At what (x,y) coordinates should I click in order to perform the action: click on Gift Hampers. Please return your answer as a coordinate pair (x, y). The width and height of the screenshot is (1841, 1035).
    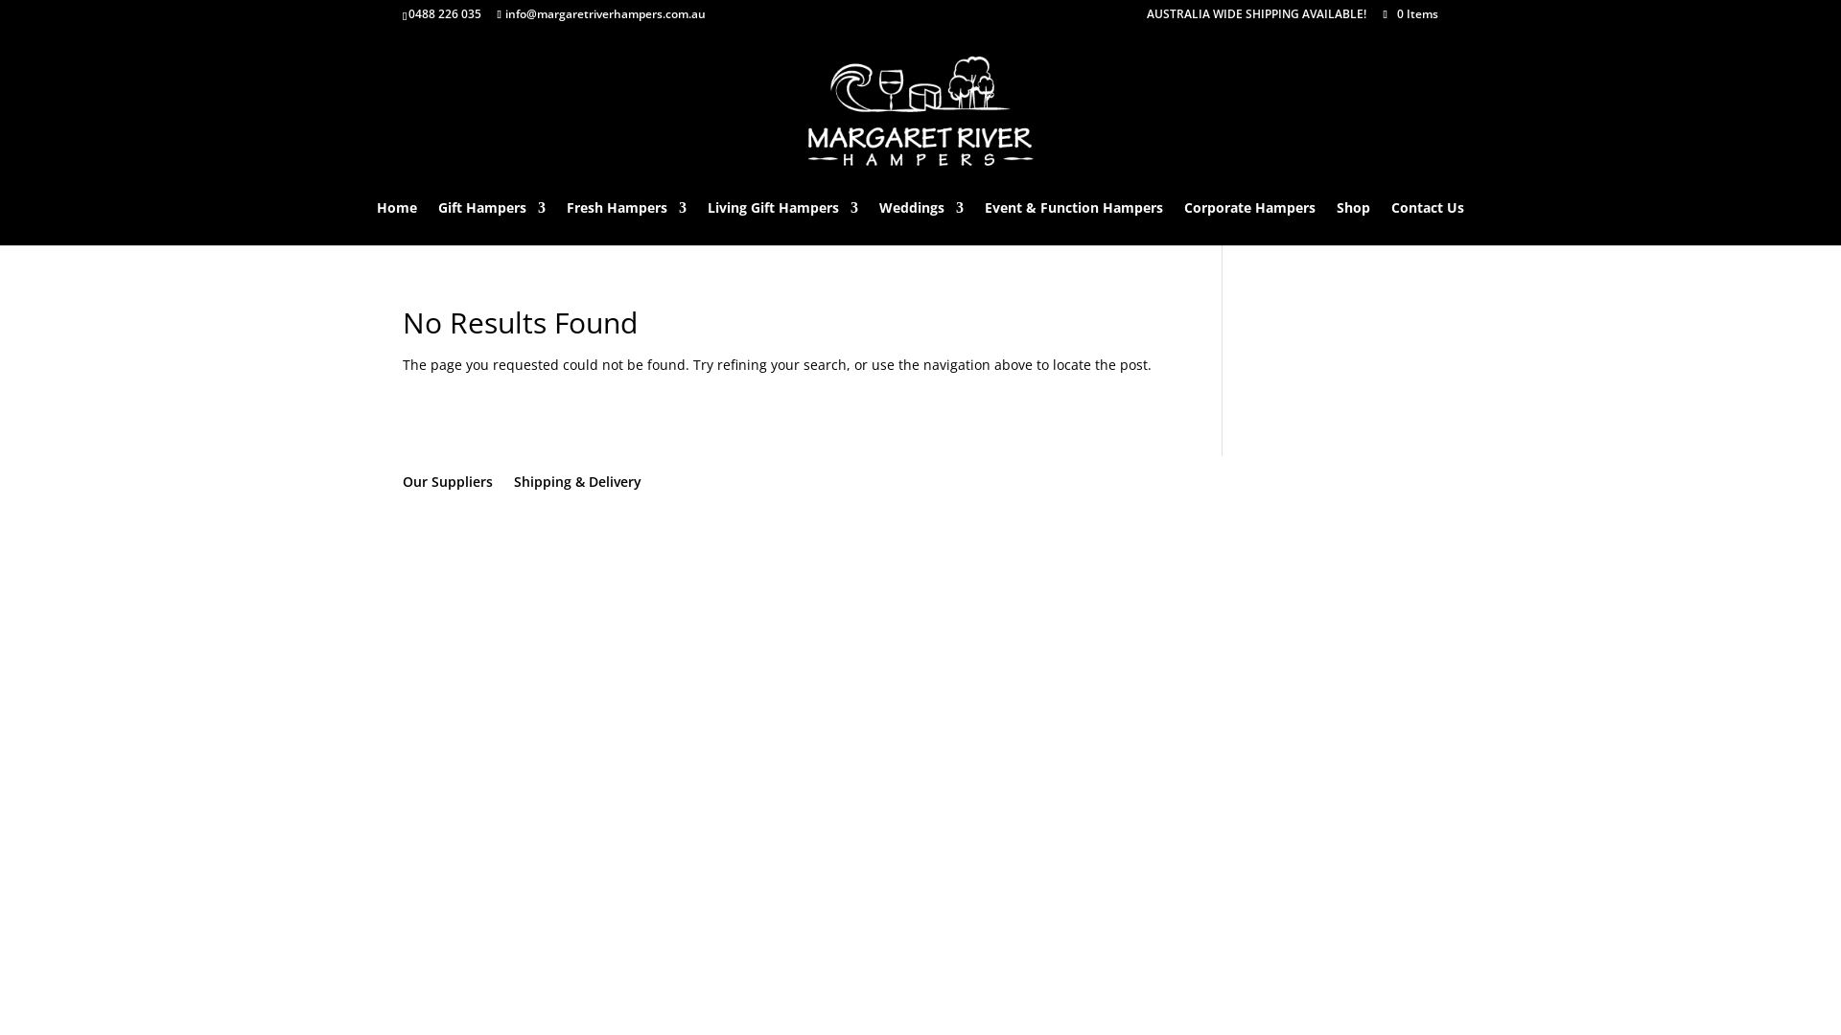
    Looking at the image, I should click on (492, 223).